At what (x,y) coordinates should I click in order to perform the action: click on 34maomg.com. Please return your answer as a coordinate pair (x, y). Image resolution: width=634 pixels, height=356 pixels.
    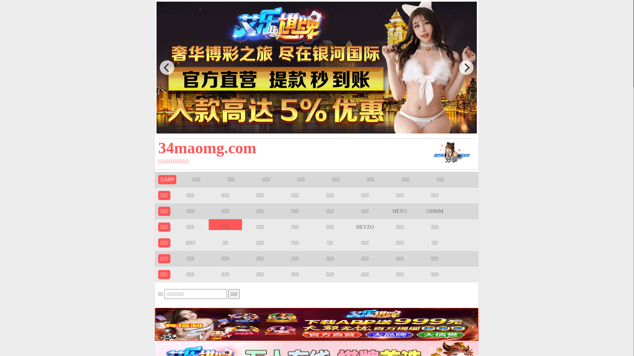
    Looking at the image, I should click on (285, 148).